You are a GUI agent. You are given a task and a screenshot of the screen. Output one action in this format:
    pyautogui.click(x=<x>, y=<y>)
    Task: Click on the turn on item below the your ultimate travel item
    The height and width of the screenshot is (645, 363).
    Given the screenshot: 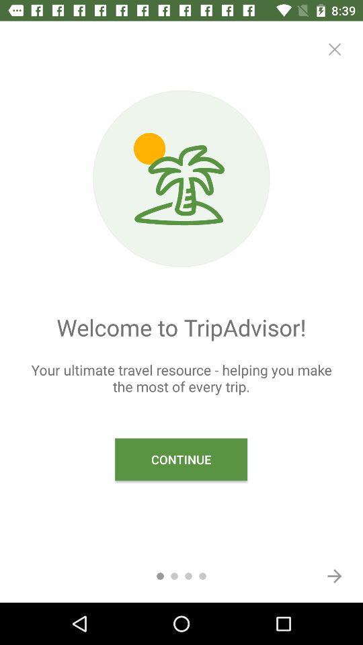 What is the action you would take?
    pyautogui.click(x=182, y=460)
    